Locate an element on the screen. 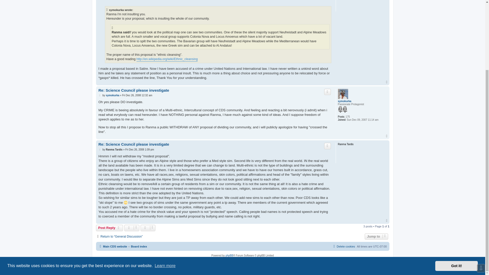 This screenshot has width=489, height=275. Quote is located at coordinates (328, 146).